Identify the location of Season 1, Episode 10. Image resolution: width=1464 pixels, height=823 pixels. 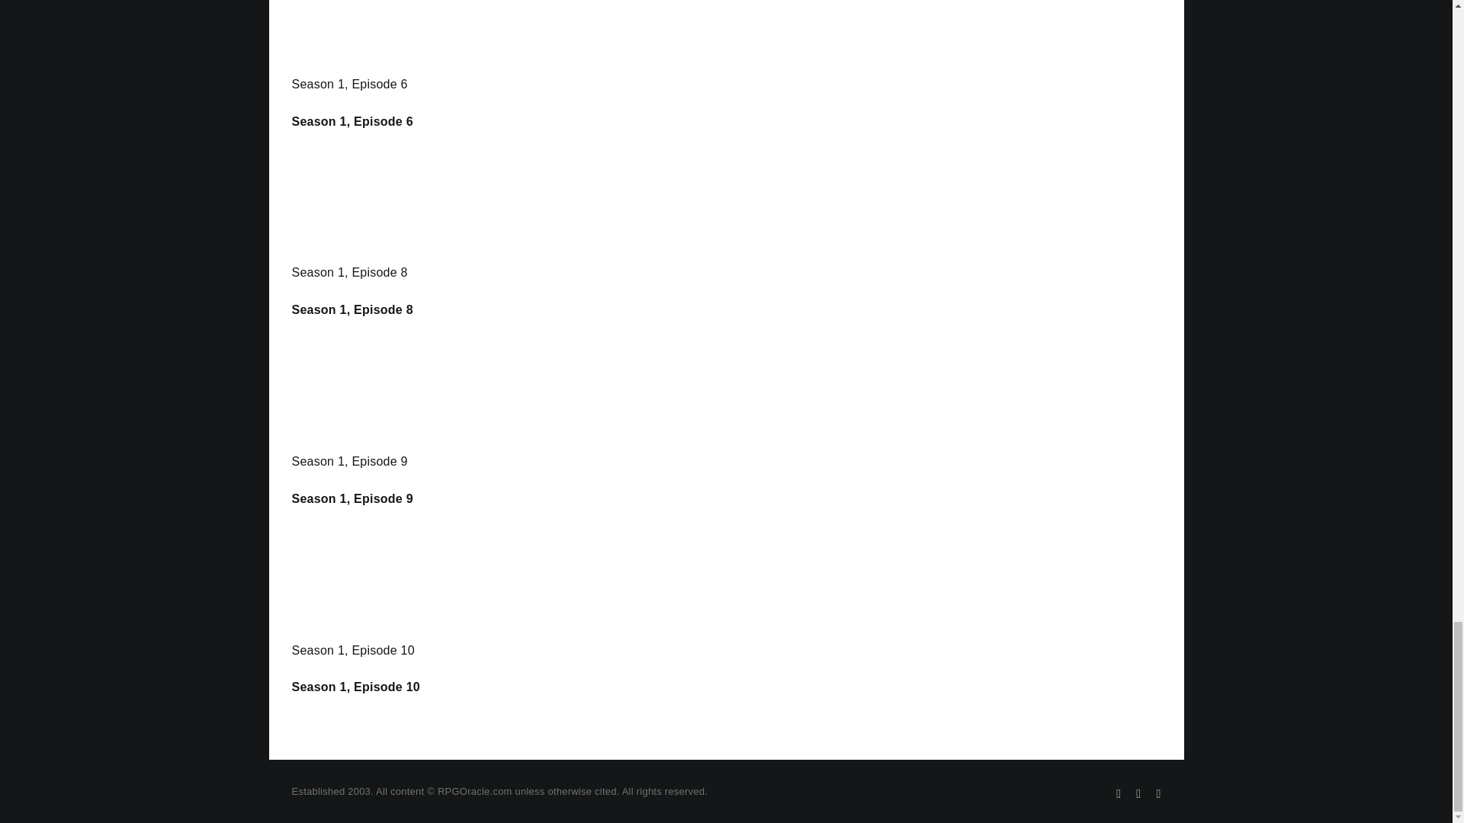
(352, 649).